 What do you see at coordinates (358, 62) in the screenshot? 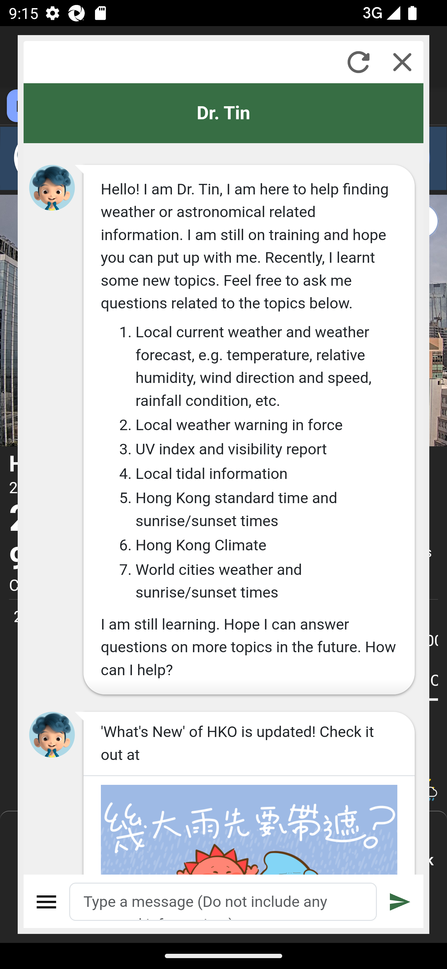
I see `Refresh` at bounding box center [358, 62].